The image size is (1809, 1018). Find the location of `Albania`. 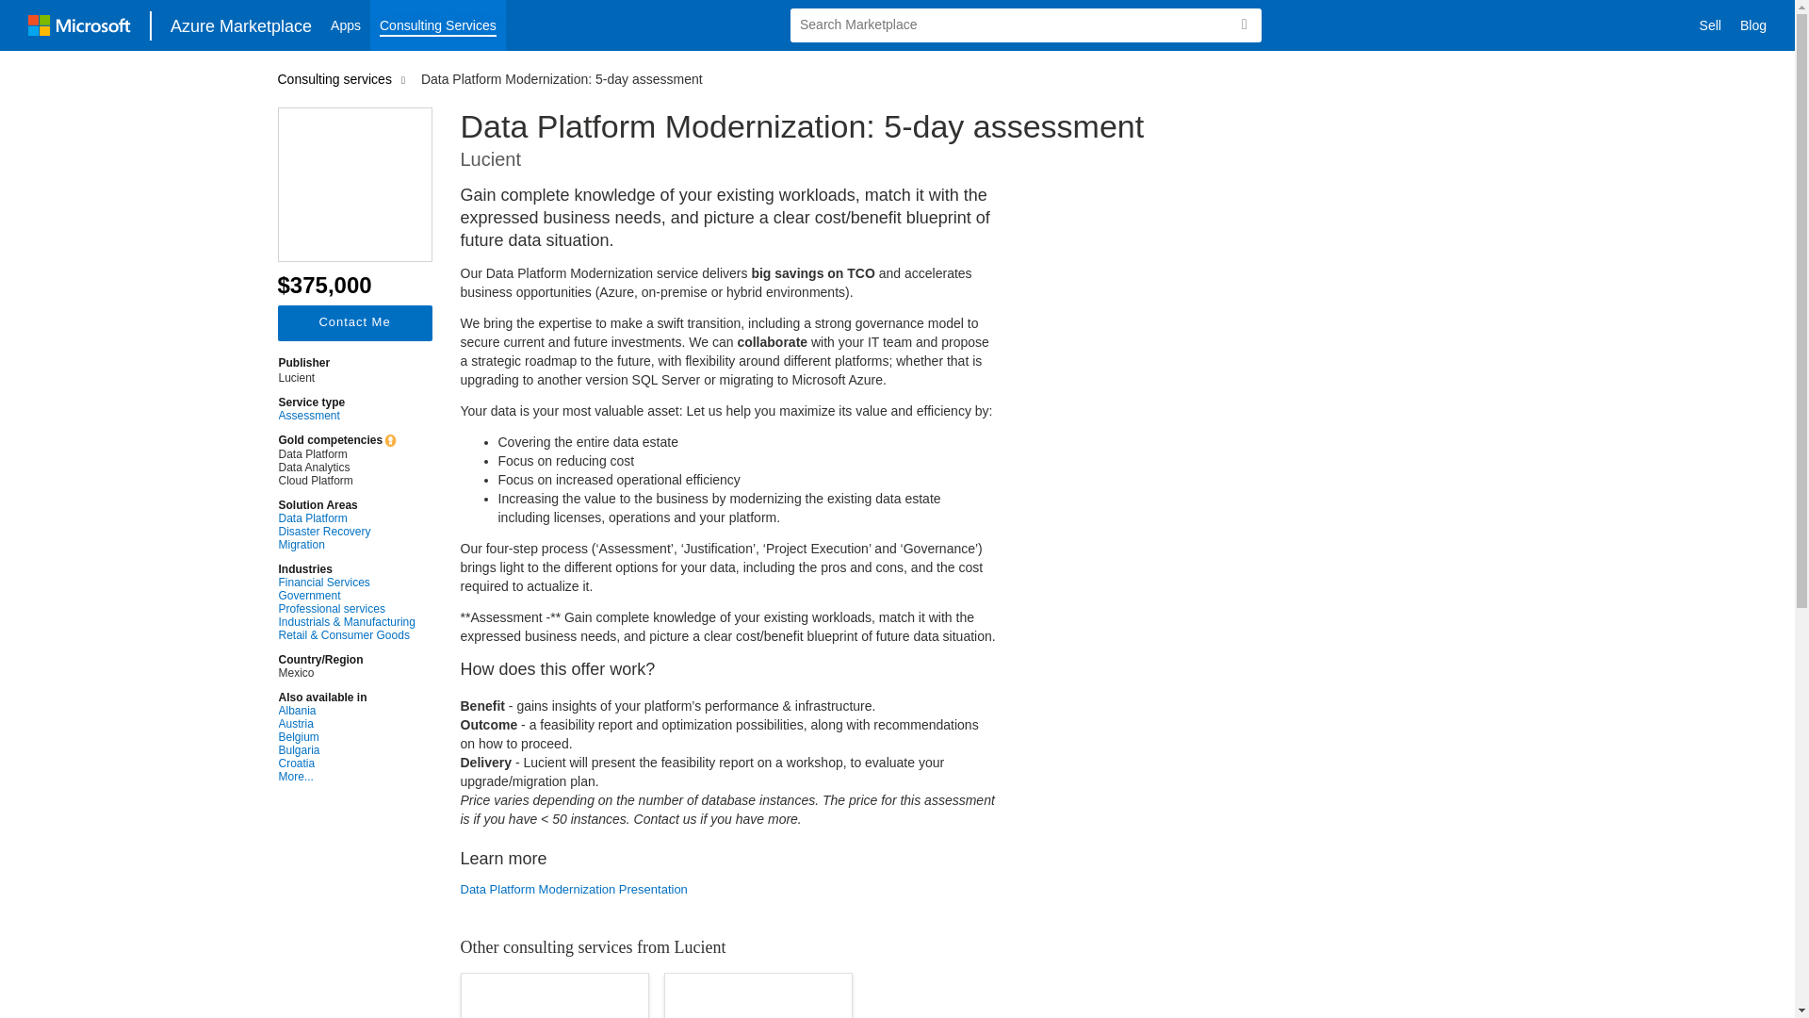

Albania is located at coordinates (347, 711).